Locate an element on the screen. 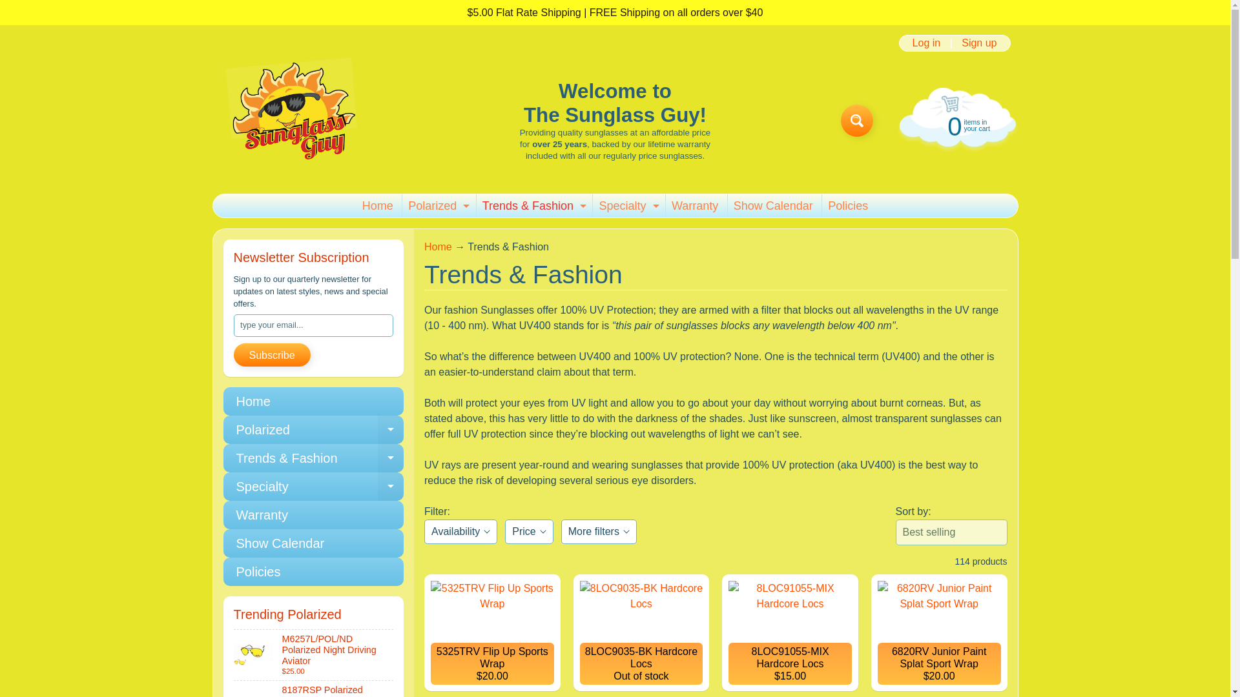  The Sunglass Guy is located at coordinates (292, 120).